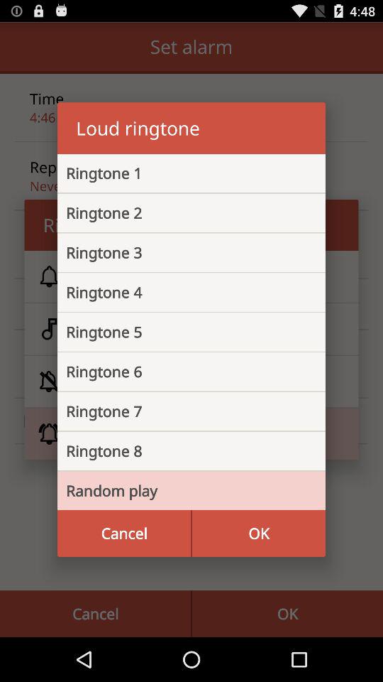  I want to click on click icon above the ringtone 5 item, so click(180, 292).